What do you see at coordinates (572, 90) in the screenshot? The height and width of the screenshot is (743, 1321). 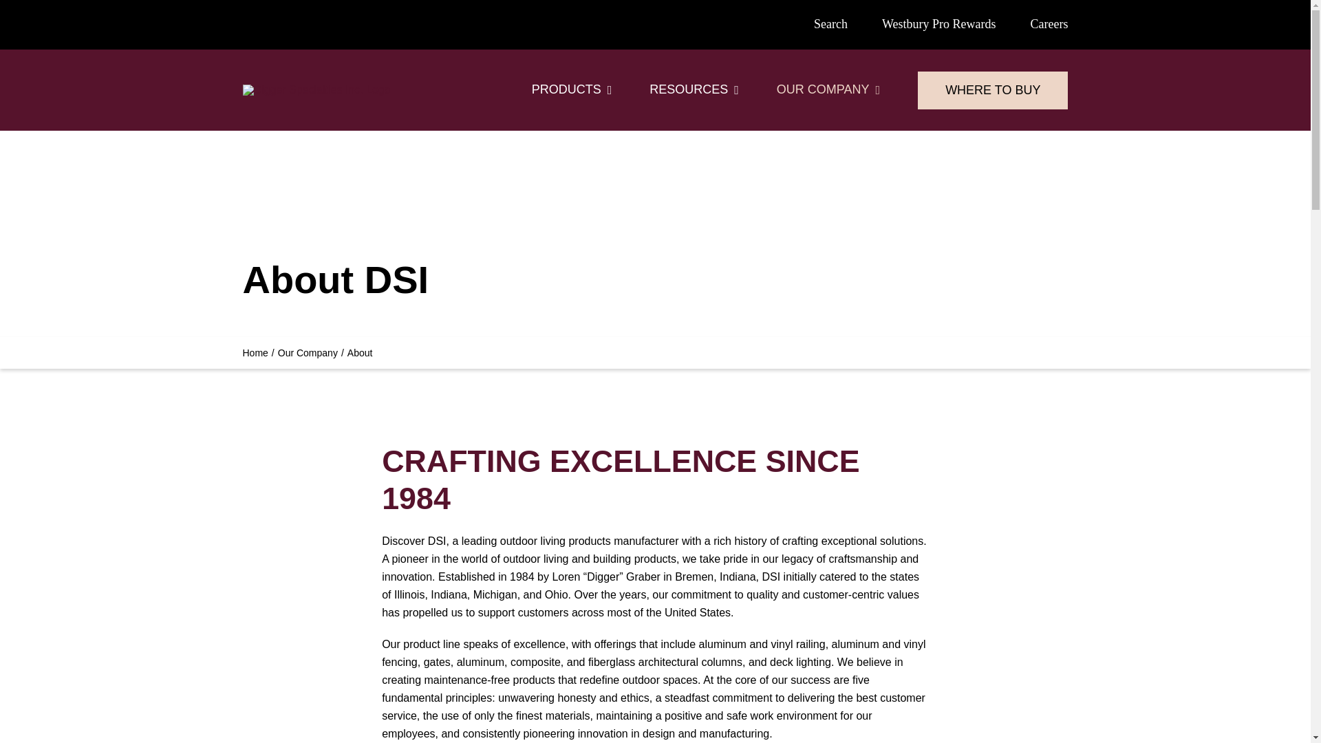 I see `PRODUCTS` at bounding box center [572, 90].